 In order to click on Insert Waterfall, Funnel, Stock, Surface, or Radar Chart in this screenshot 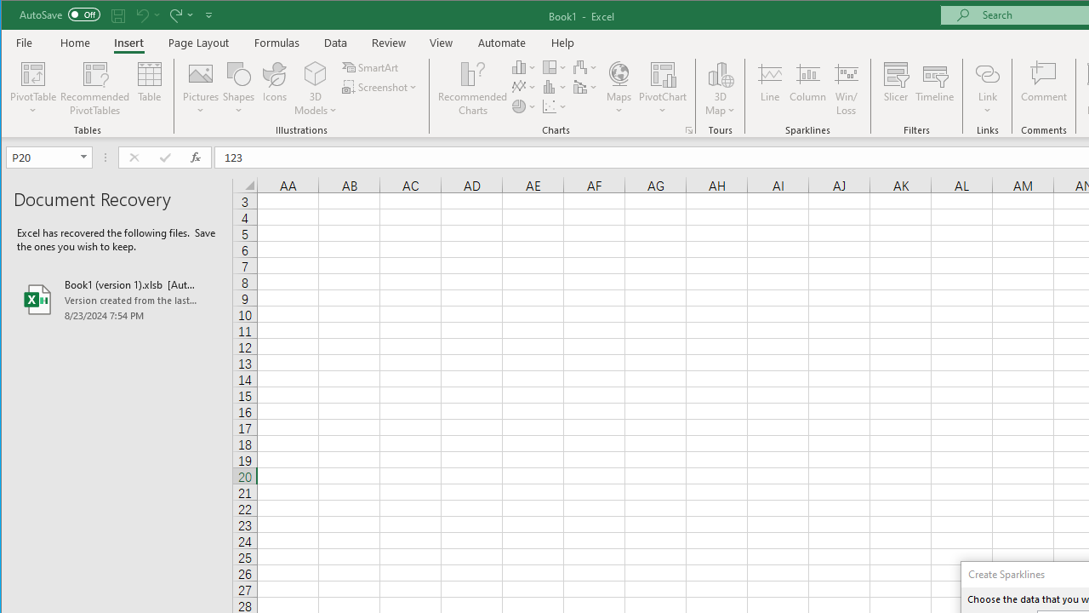, I will do `click(585, 66)`.